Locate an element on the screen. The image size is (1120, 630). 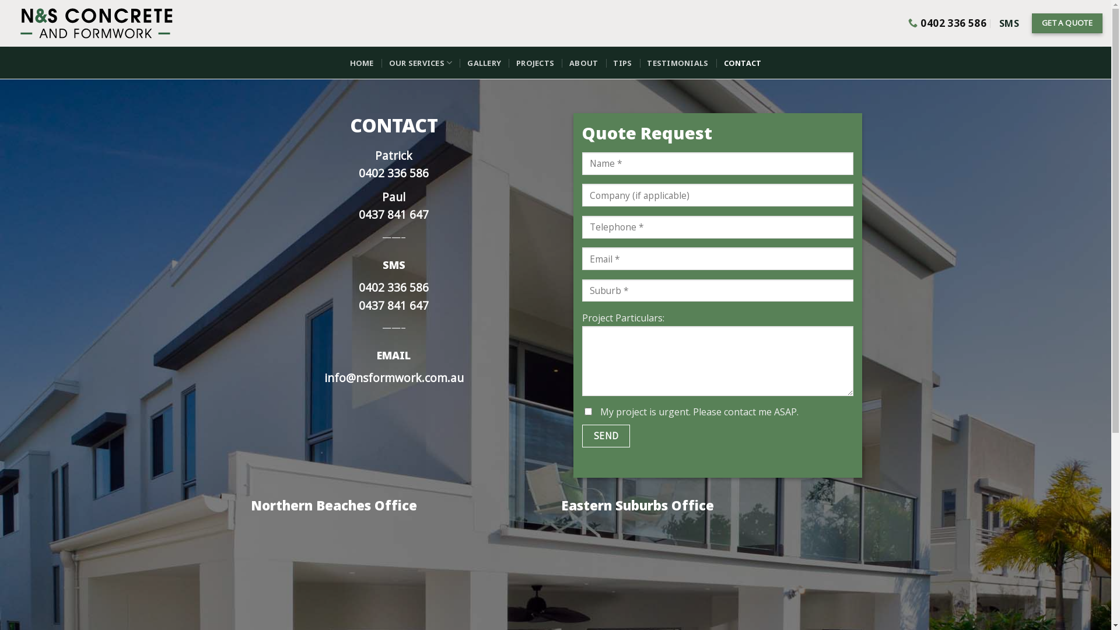
info@nsformwork.com.au is located at coordinates (394, 378).